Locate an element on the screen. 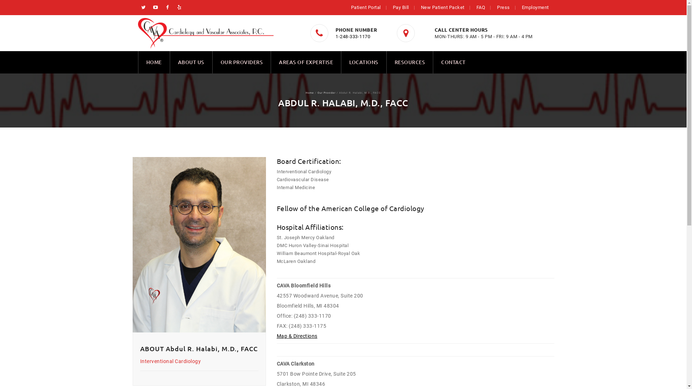 The image size is (692, 389). CONTACT is located at coordinates (453, 62).